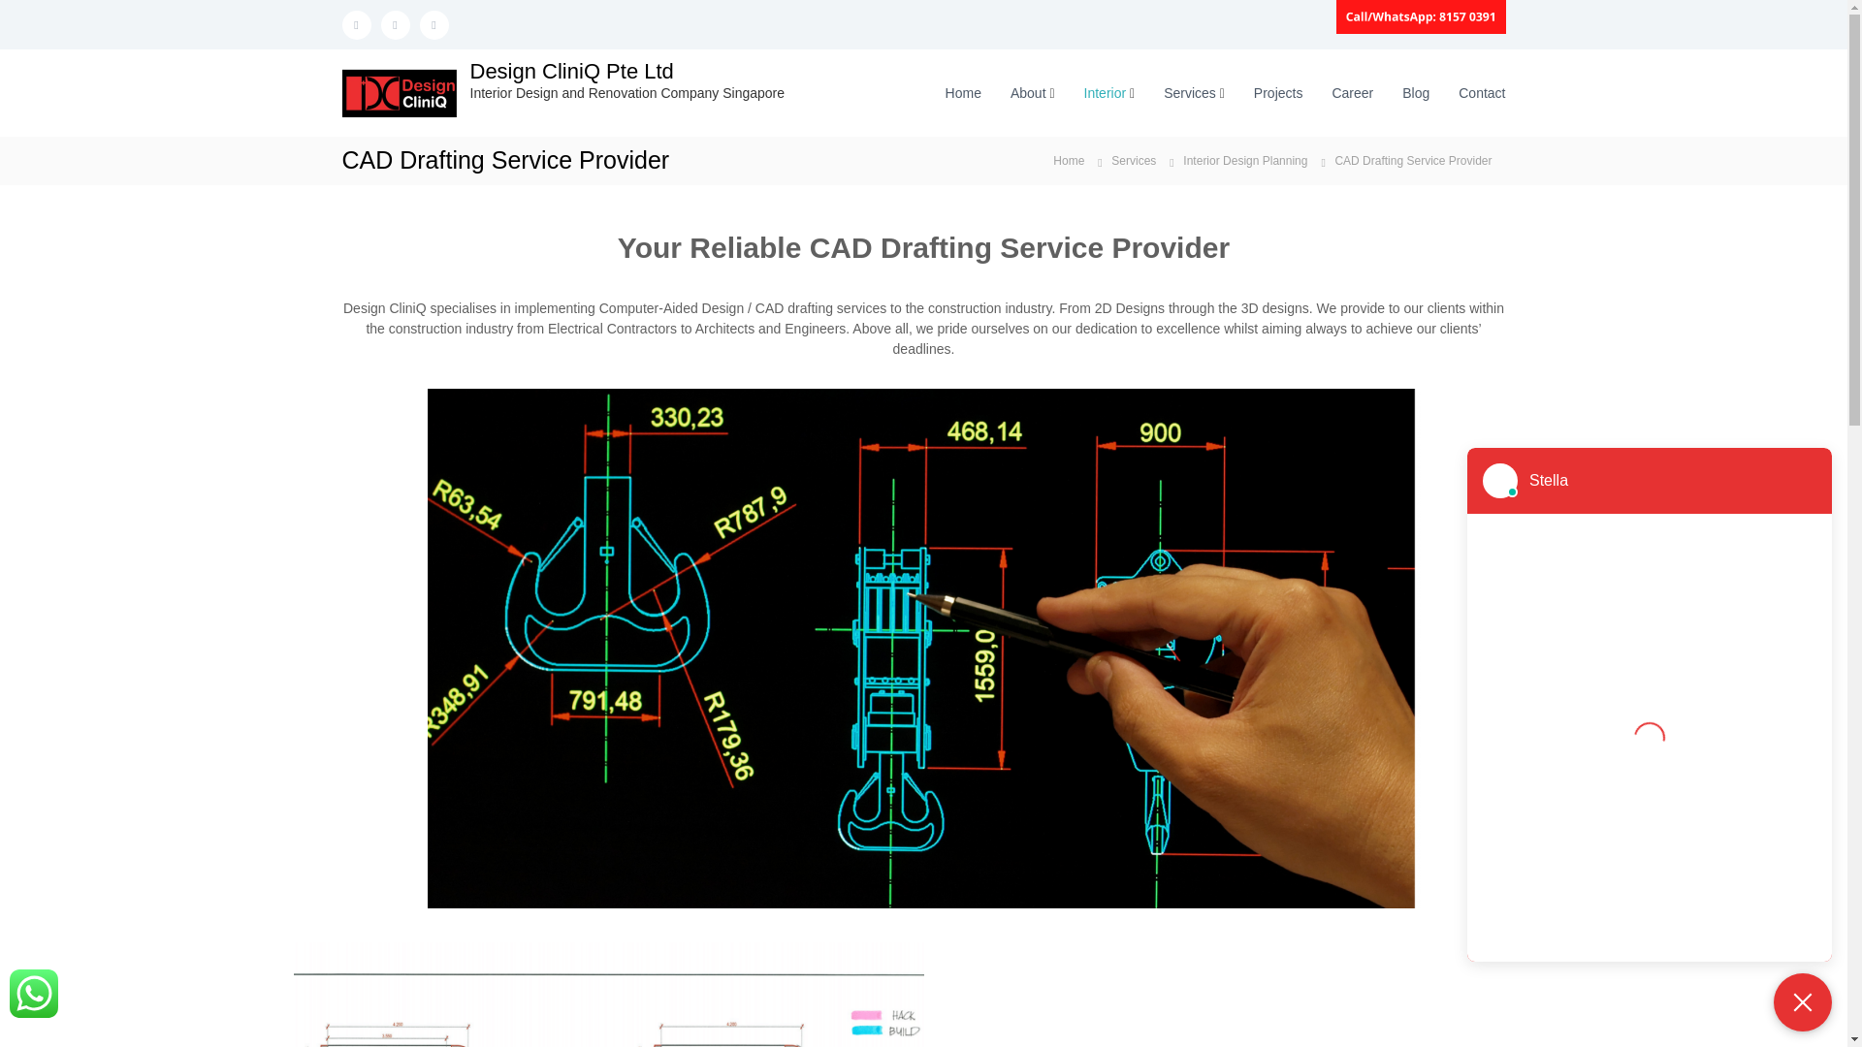  Describe the element at coordinates (1069, 159) in the screenshot. I see `Home` at that location.